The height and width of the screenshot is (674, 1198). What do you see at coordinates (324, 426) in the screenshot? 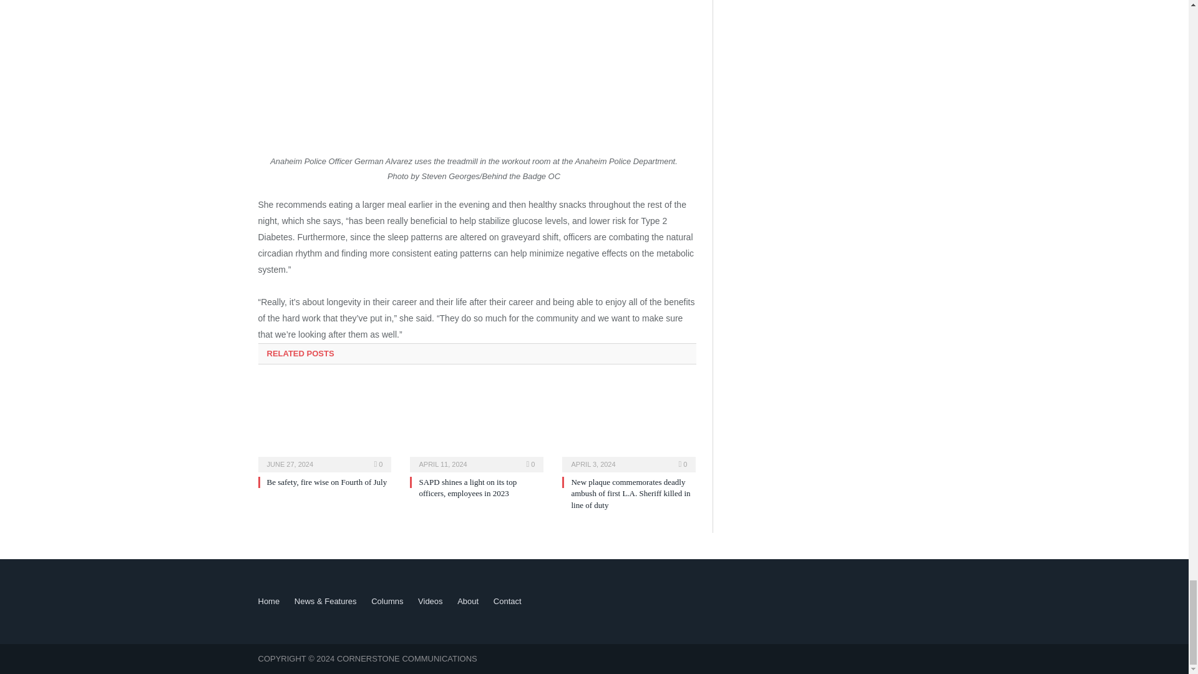
I see `Be safety, fire wise on Fourth of July` at bounding box center [324, 426].